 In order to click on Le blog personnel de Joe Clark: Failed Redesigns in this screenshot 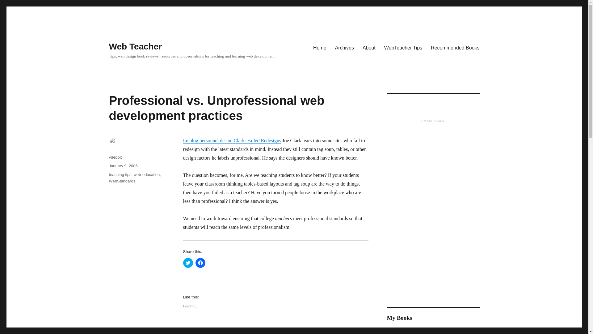, I will do `click(232, 140)`.